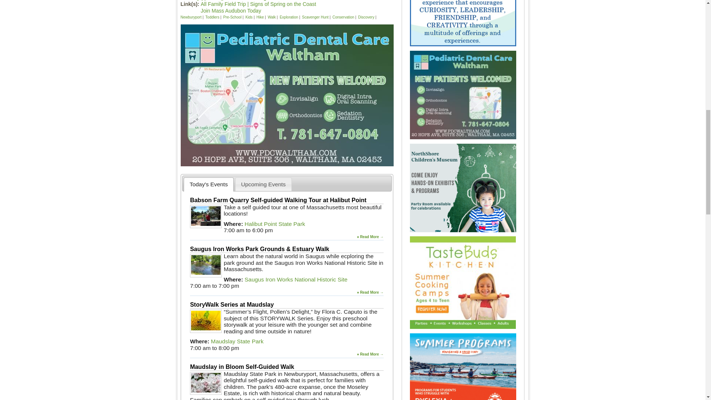 Image resolution: width=711 pixels, height=400 pixels. What do you see at coordinates (275, 224) in the screenshot?
I see `Halibut Point State Park` at bounding box center [275, 224].